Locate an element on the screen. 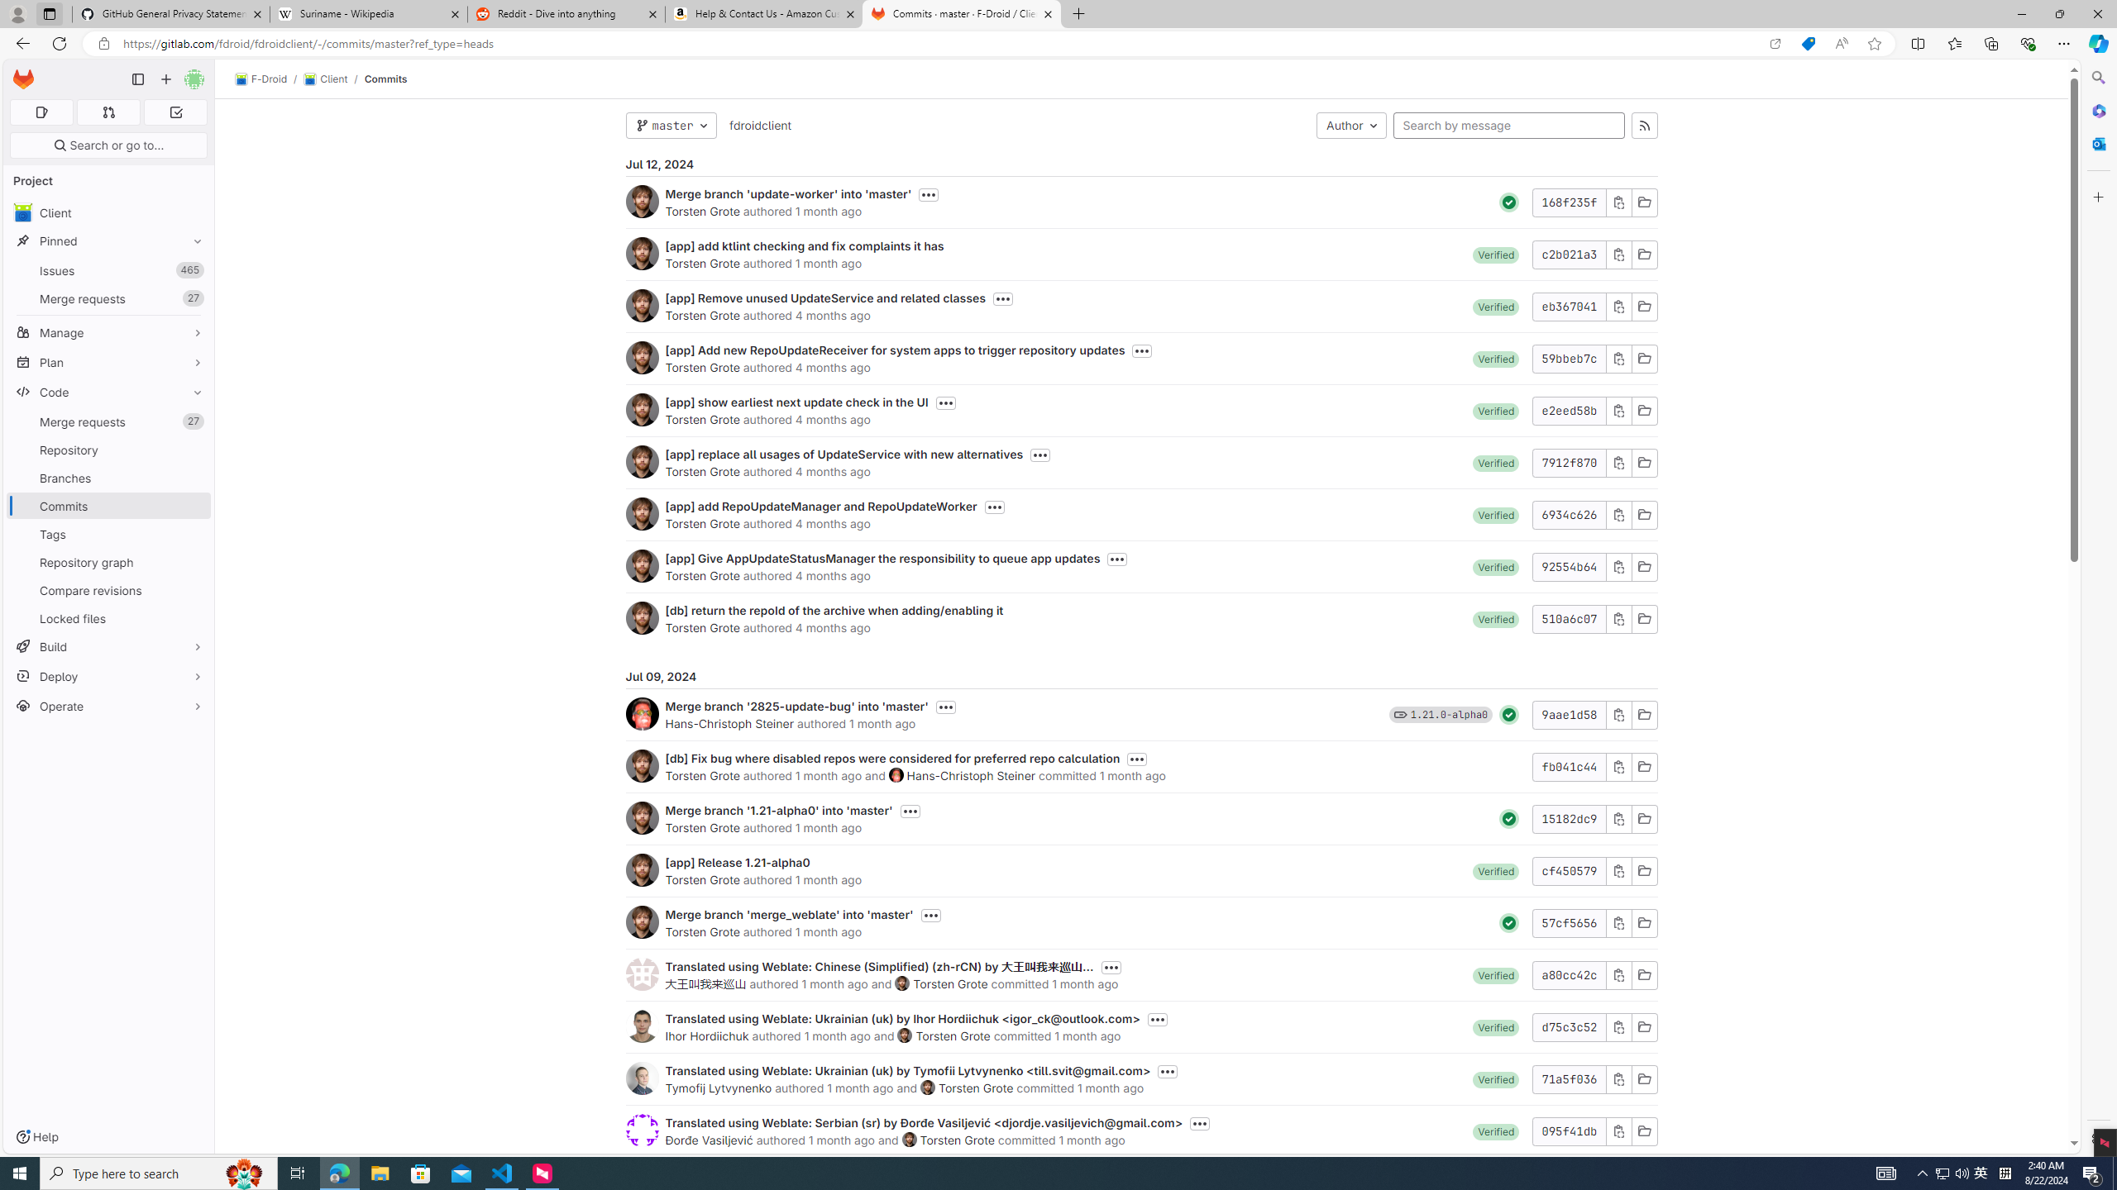 This screenshot has width=2117, height=1190. Merge branch 'update-worker' into 'master' is located at coordinates (788, 193).